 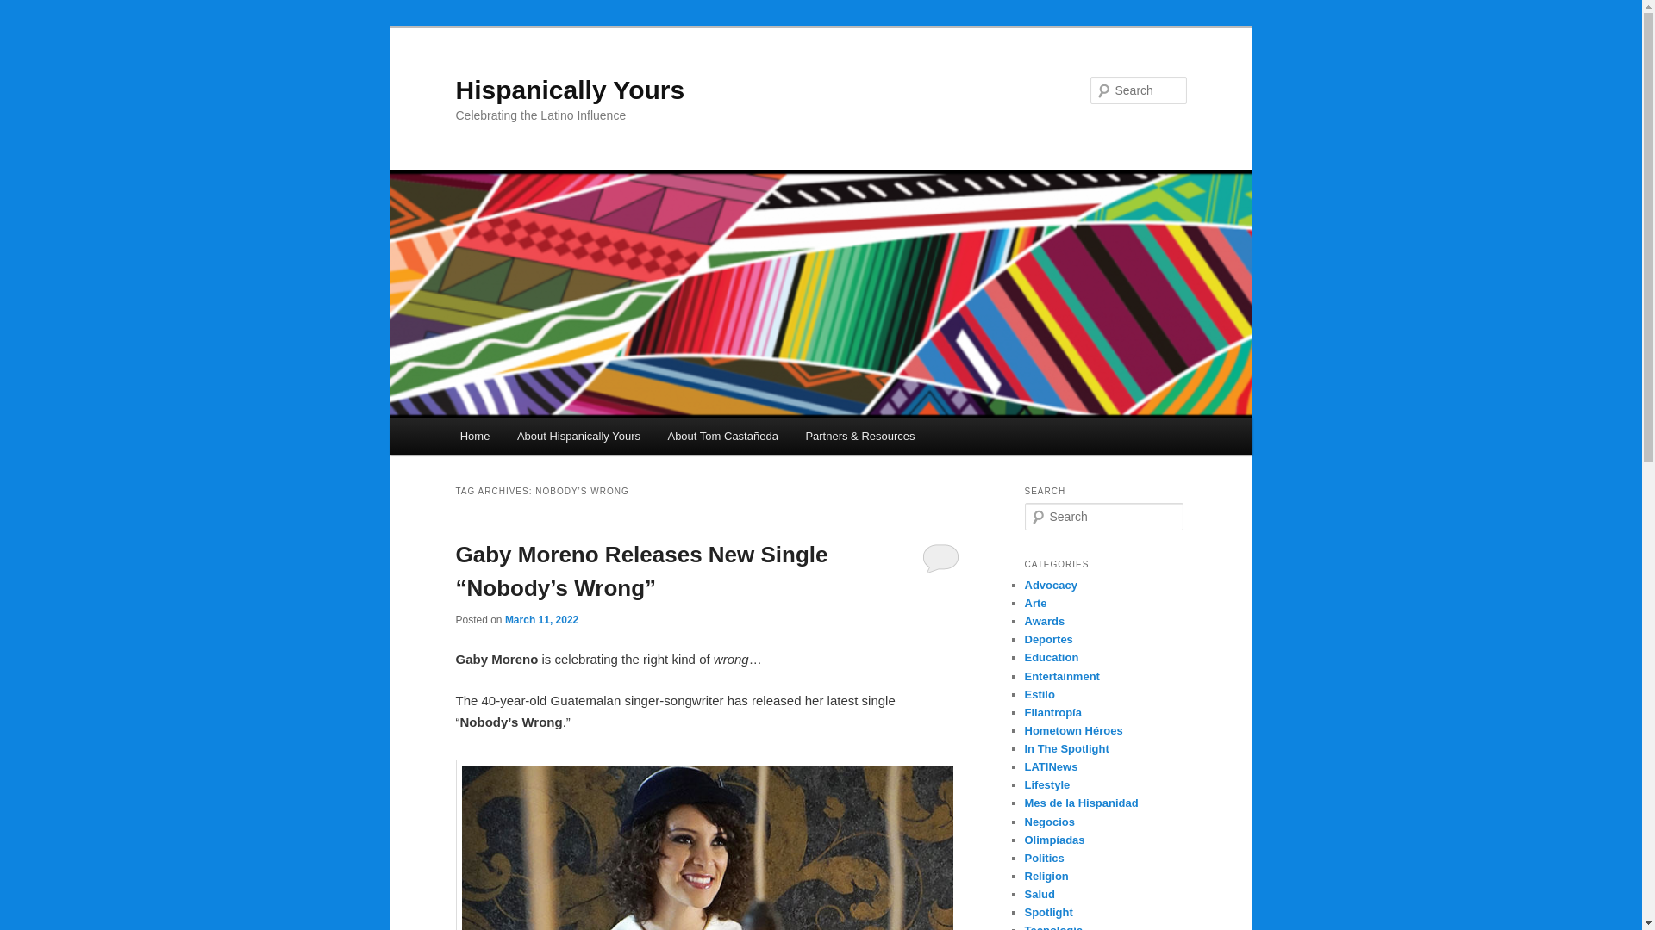 What do you see at coordinates (1048, 639) in the screenshot?
I see `Deportes` at bounding box center [1048, 639].